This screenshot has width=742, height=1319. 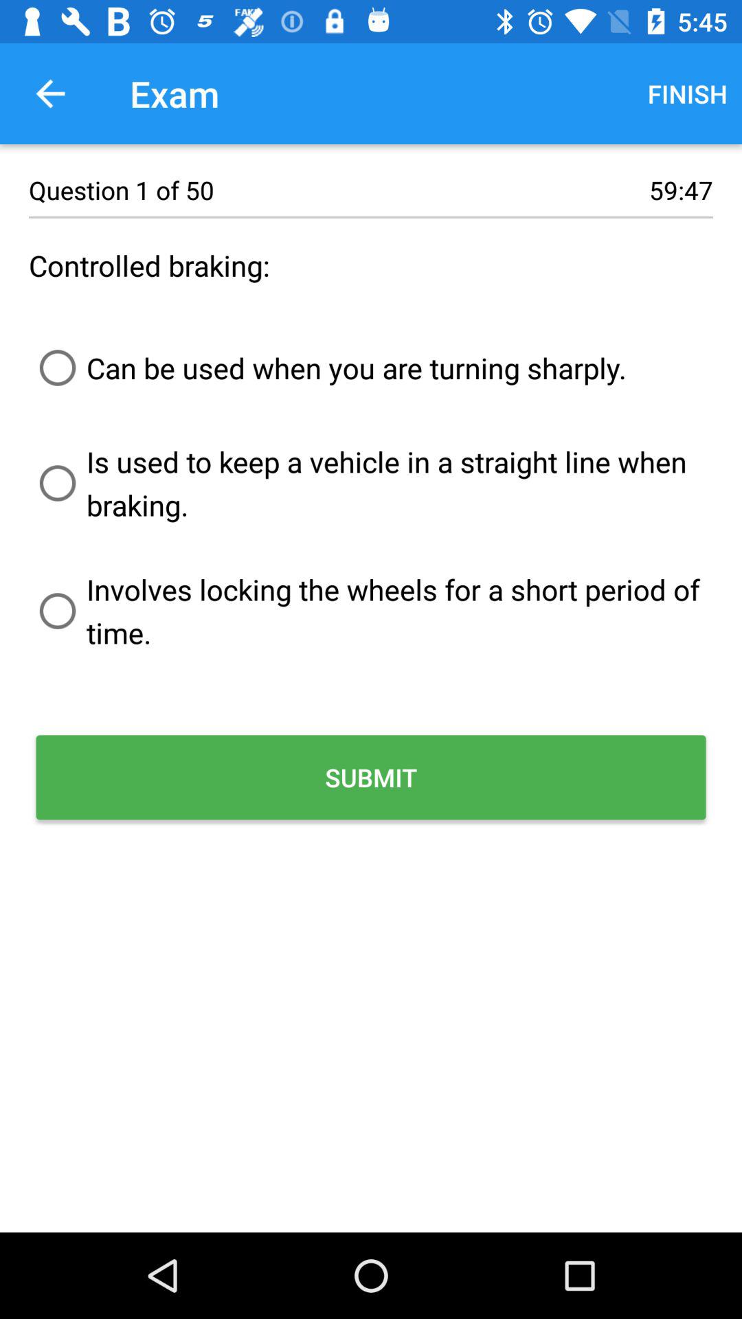 What do you see at coordinates (687, 93) in the screenshot?
I see `turn on item next to the exam icon` at bounding box center [687, 93].